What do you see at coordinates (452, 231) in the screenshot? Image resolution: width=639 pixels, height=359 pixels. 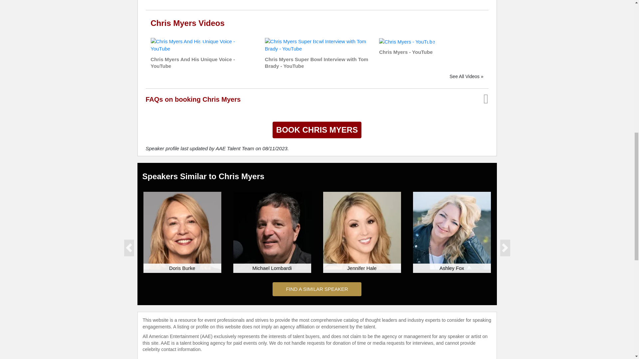 I see `Ashley Fox` at bounding box center [452, 231].